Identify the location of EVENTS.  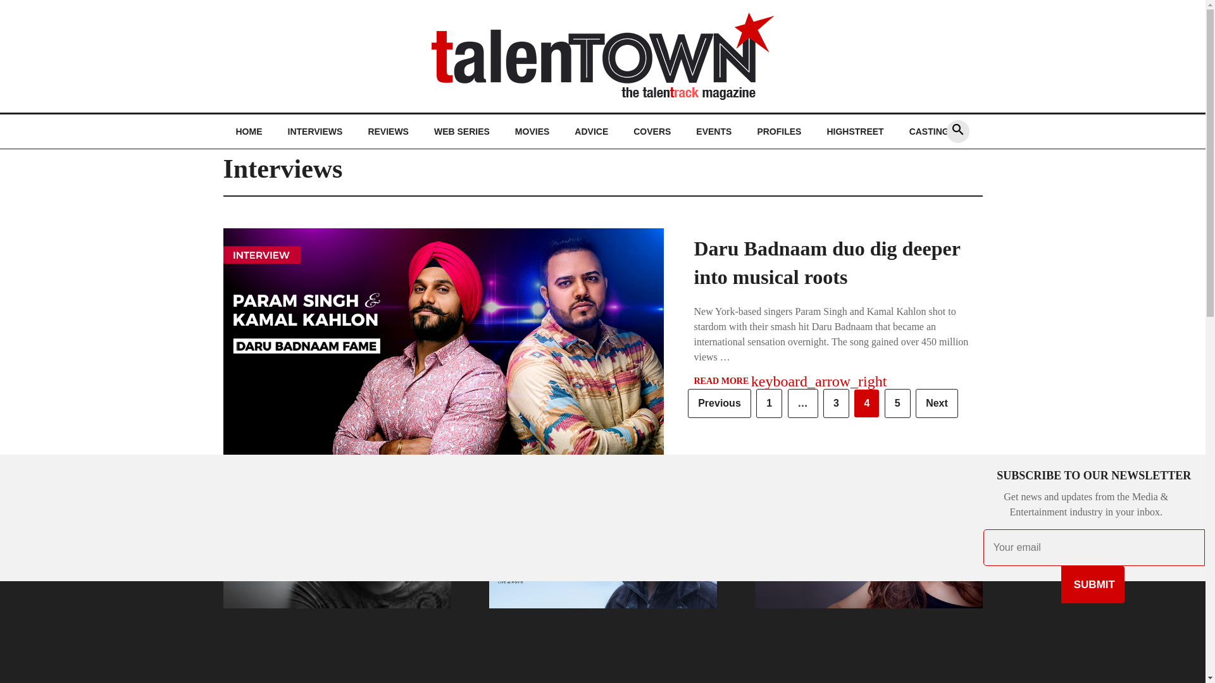
(713, 132).